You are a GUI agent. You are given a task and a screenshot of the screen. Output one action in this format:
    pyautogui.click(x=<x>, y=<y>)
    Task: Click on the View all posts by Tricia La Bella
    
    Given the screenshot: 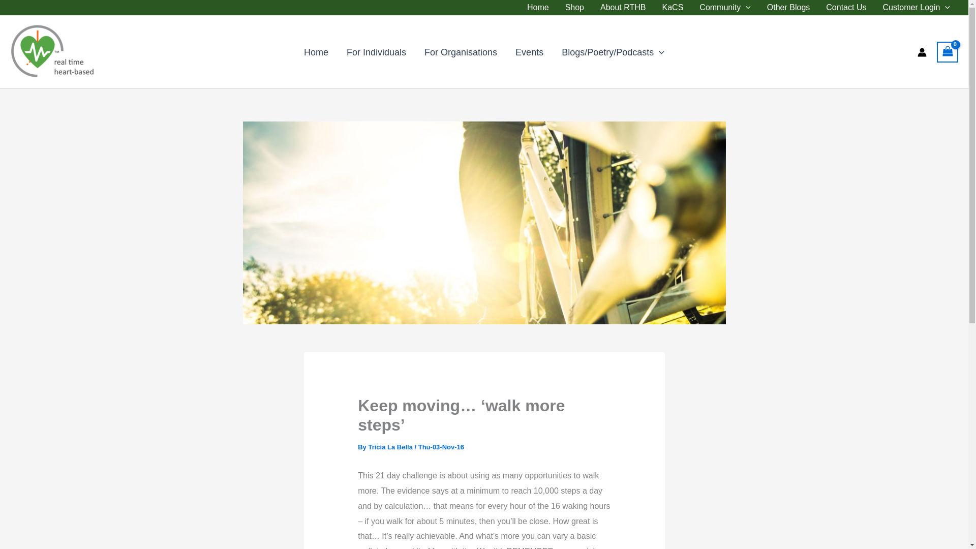 What is the action you would take?
    pyautogui.click(x=390, y=446)
    